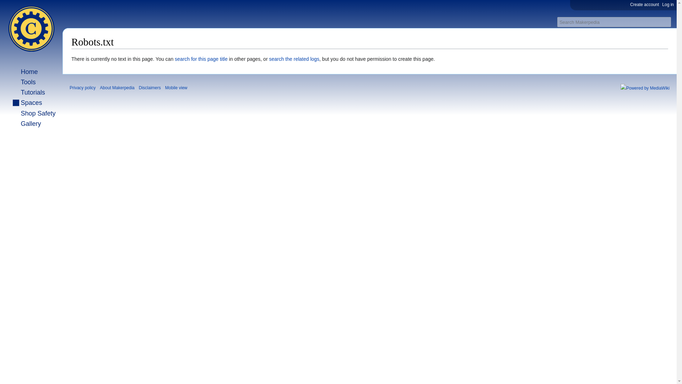  I want to click on Gallery, so click(27, 124).